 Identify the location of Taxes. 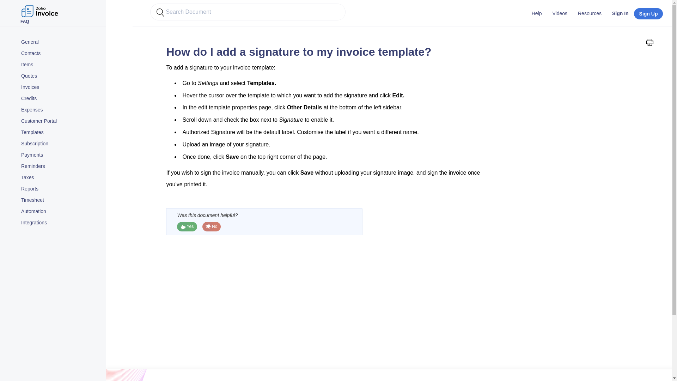
(60, 178).